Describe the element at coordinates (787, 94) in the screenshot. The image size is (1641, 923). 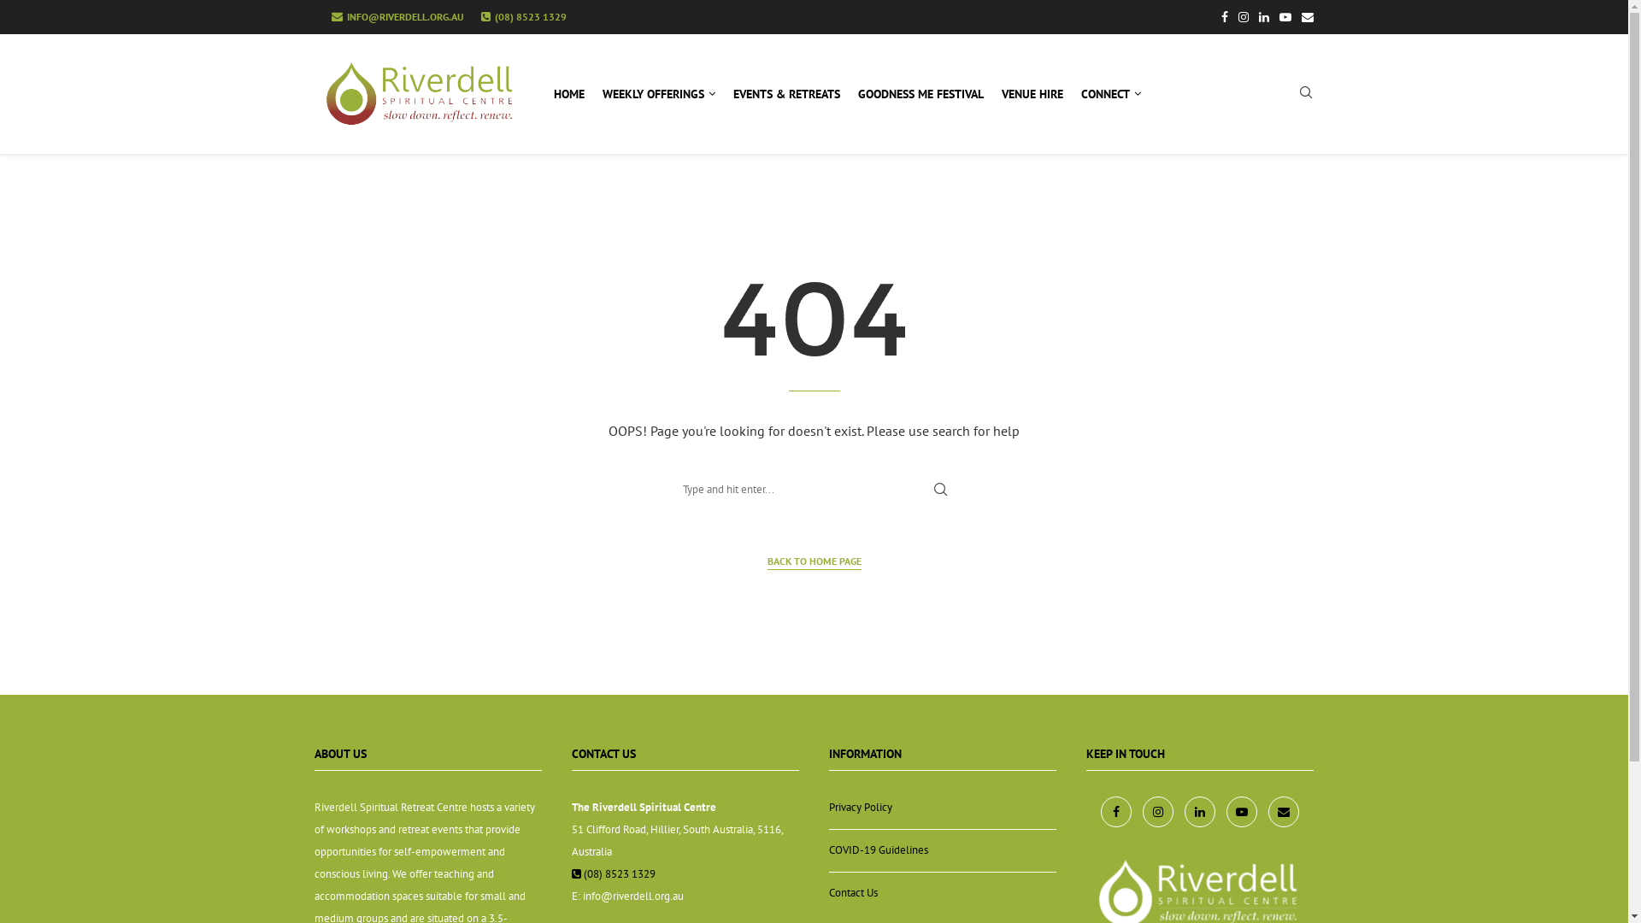
I see `EVENTS & RETREATS` at that location.